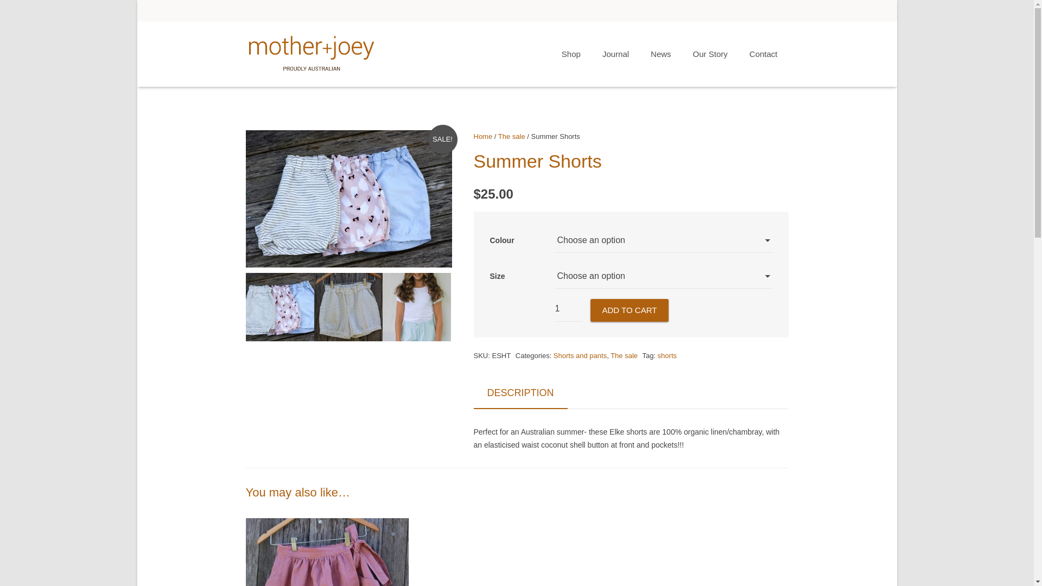 This screenshot has width=1042, height=586. Describe the element at coordinates (416, 307) in the screenshot. I see `IMG_0083` at that location.